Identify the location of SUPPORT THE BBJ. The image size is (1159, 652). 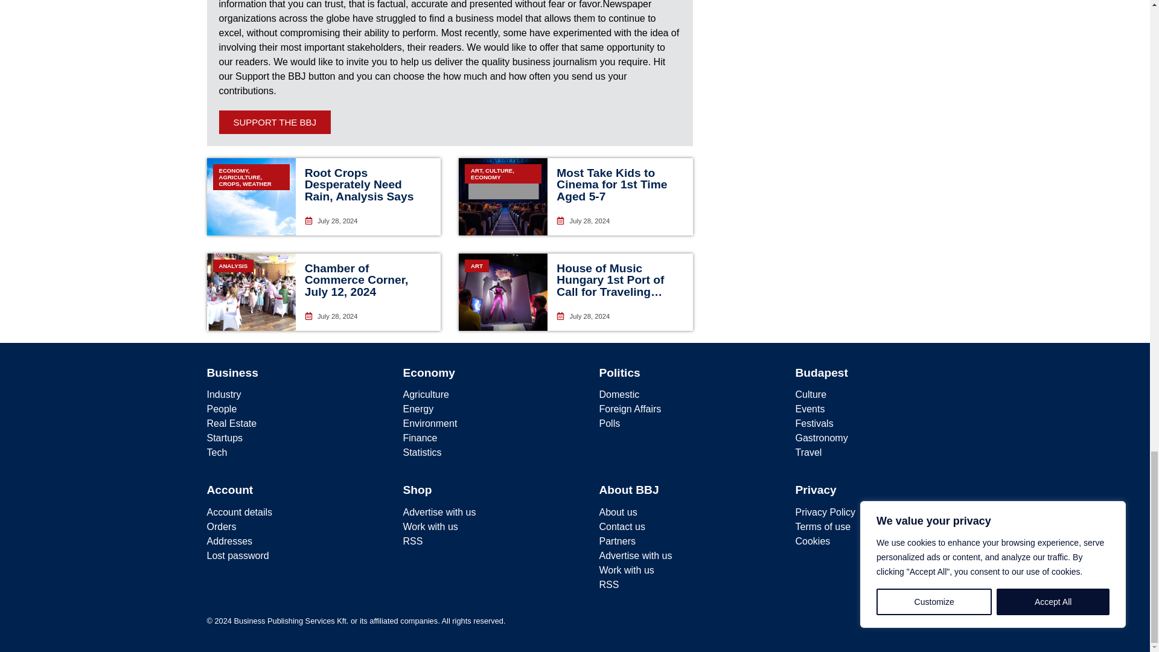
(274, 122).